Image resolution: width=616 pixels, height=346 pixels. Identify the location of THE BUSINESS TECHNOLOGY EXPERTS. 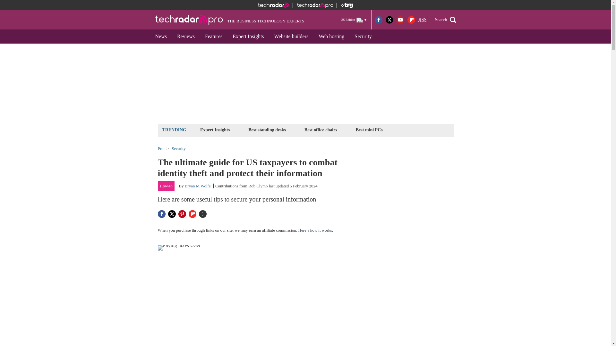
(230, 20).